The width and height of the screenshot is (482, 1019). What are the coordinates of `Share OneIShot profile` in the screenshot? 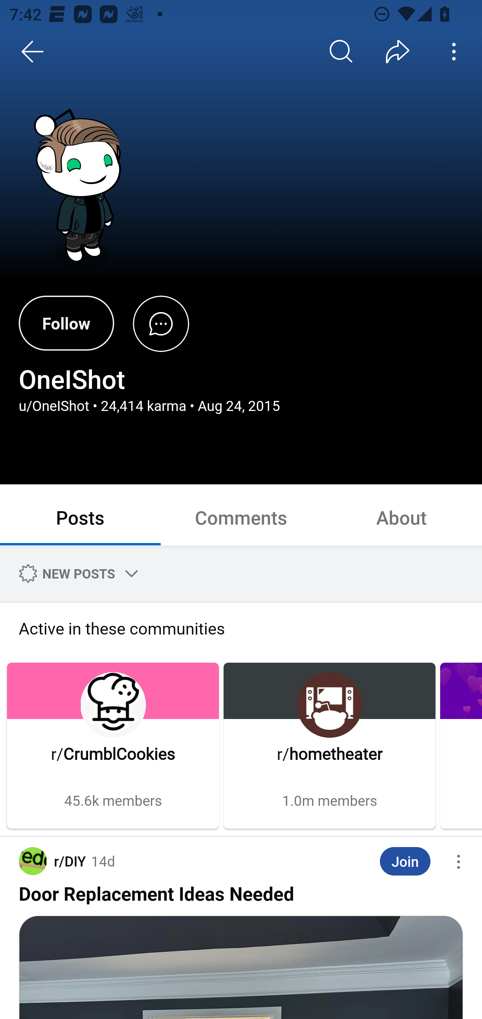 It's located at (398, 51).